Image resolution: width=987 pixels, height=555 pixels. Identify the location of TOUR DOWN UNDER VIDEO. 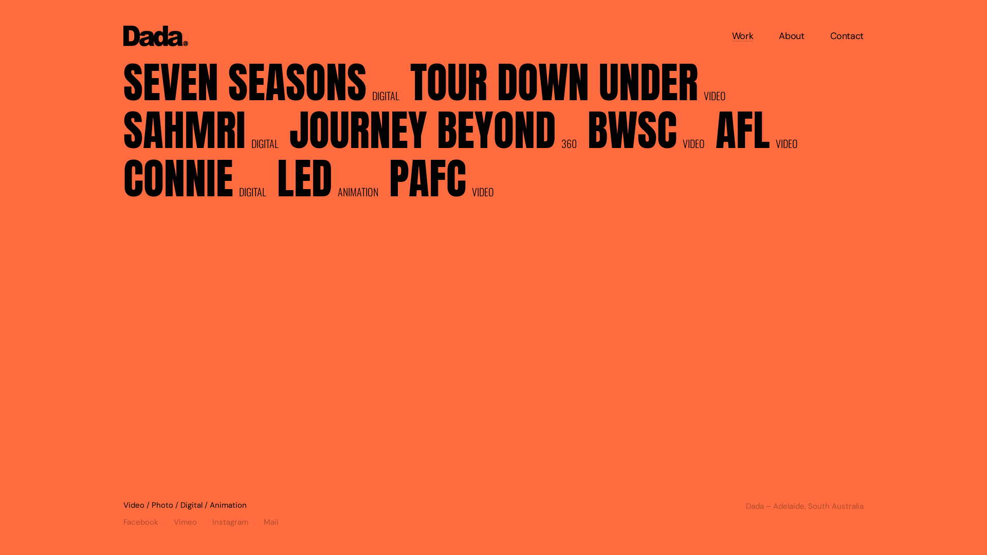
(573, 86).